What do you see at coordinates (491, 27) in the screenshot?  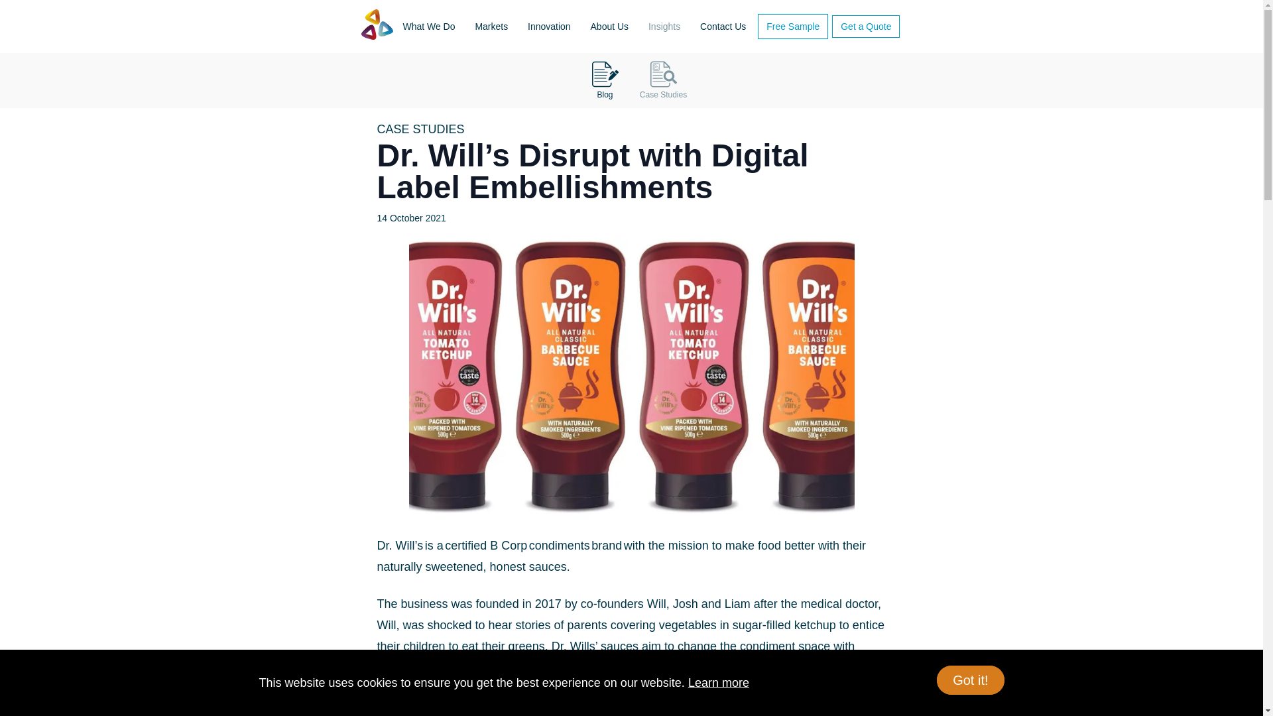 I see `Markets` at bounding box center [491, 27].